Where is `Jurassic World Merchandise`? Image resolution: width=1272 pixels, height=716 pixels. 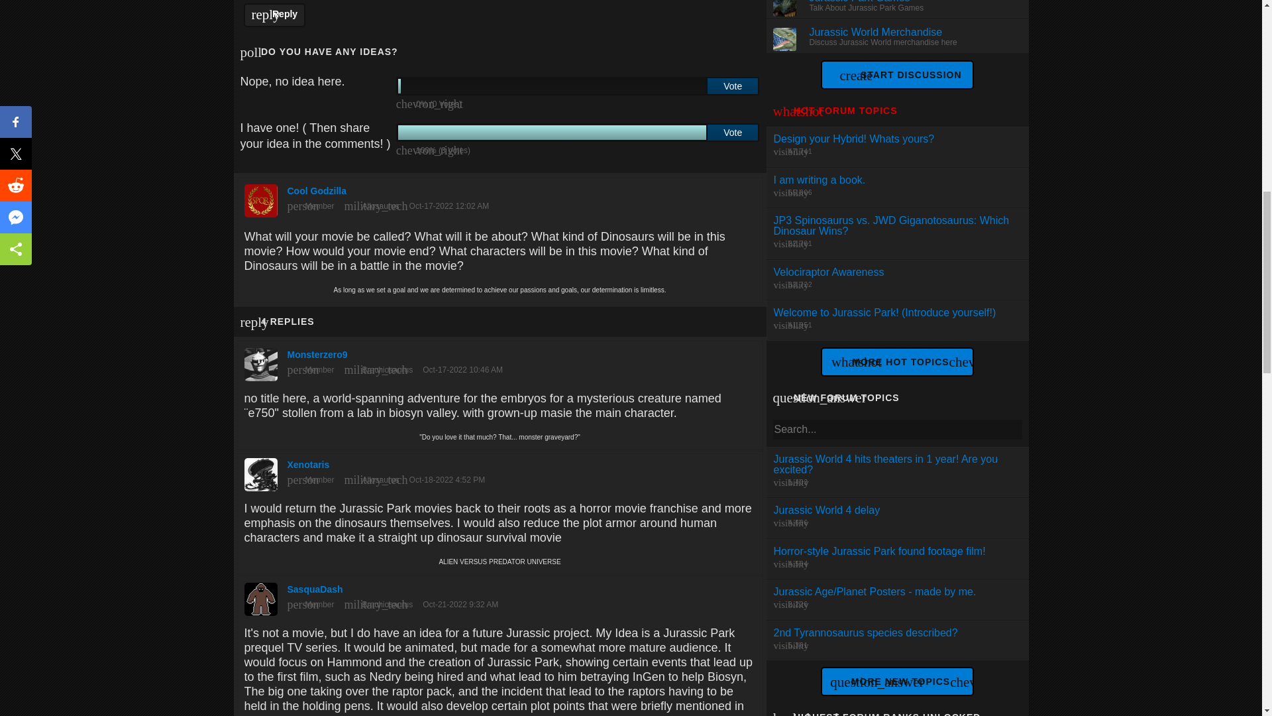 Jurassic World Merchandise is located at coordinates (876, 32).